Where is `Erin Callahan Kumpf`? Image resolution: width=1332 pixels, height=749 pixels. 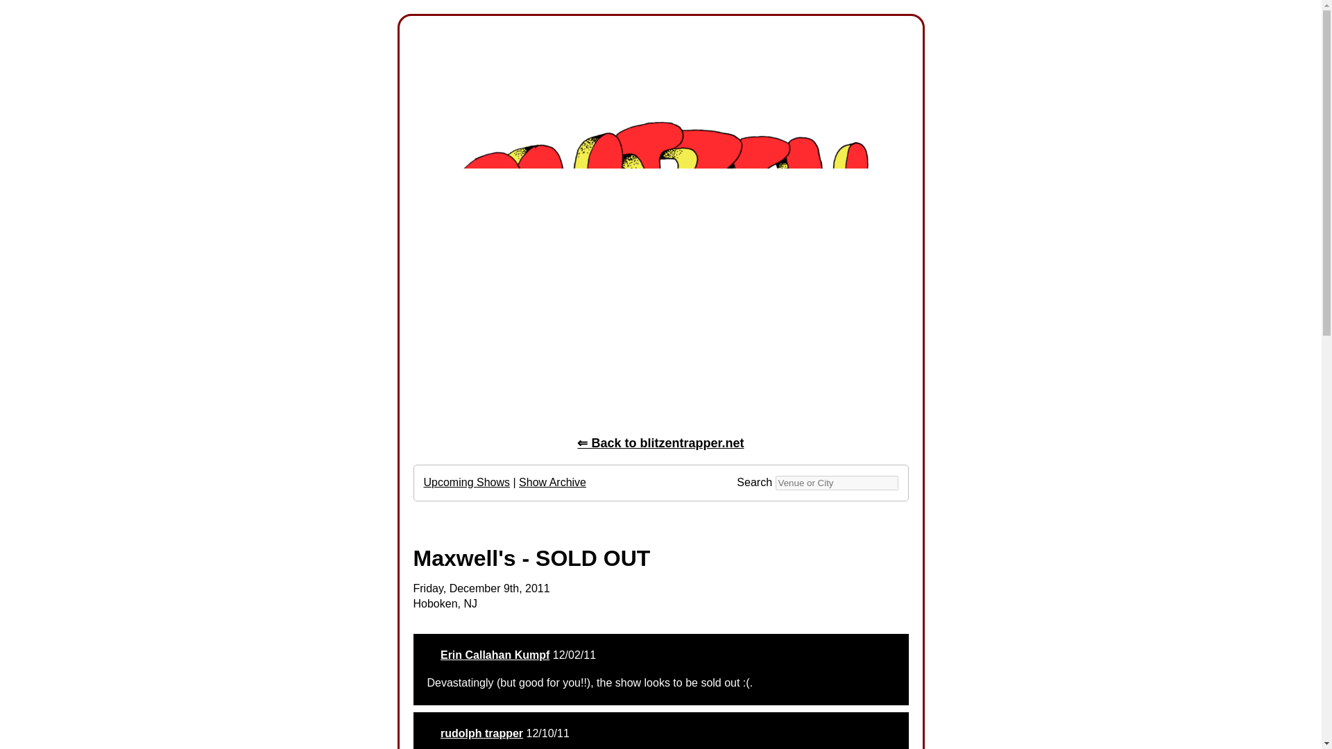
Erin Callahan Kumpf is located at coordinates (495, 655).